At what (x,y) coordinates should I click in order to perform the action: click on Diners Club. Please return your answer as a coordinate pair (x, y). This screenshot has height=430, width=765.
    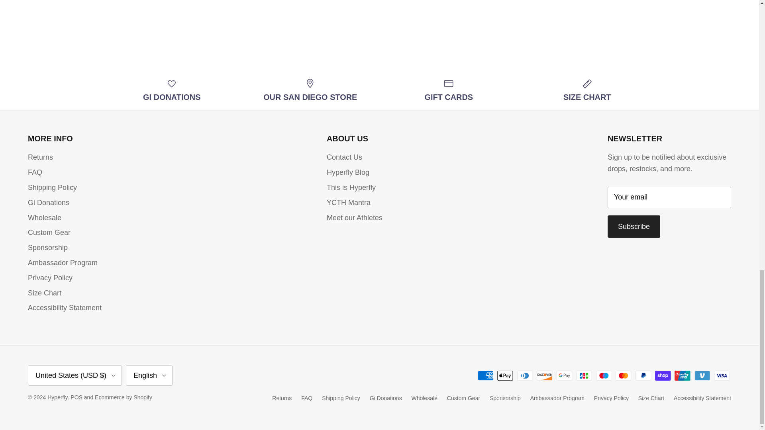
    Looking at the image, I should click on (525, 375).